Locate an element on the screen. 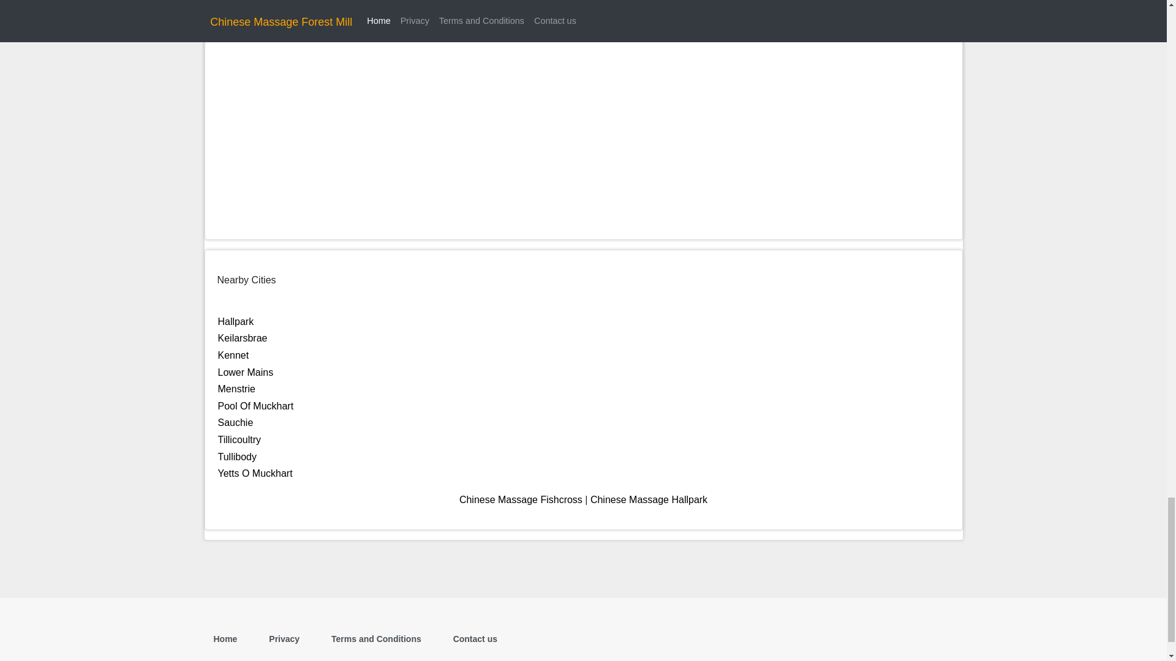 Image resolution: width=1176 pixels, height=661 pixels. Chinese Massage Fishcross is located at coordinates (521, 499).